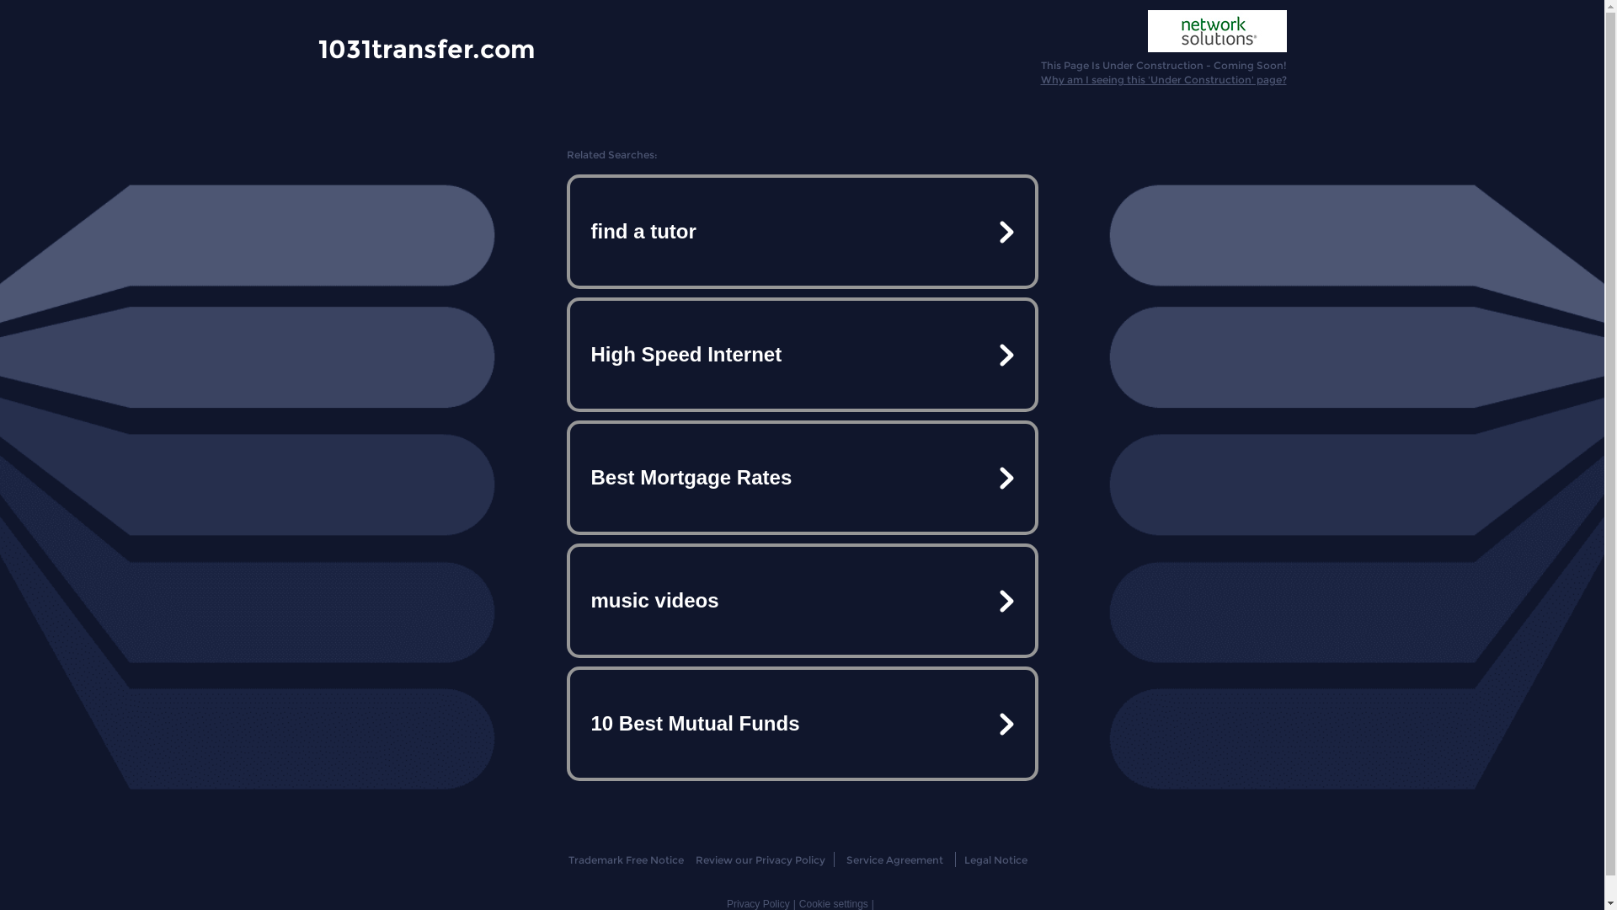 The image size is (1617, 910). Describe the element at coordinates (802, 355) in the screenshot. I see `High Speed Internet` at that location.